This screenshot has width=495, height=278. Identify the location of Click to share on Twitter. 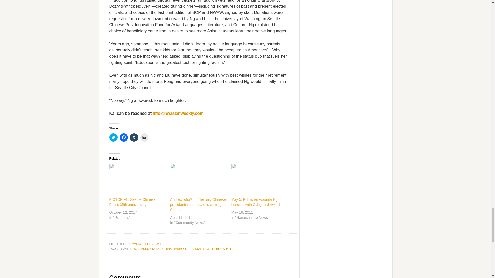
(113, 137).